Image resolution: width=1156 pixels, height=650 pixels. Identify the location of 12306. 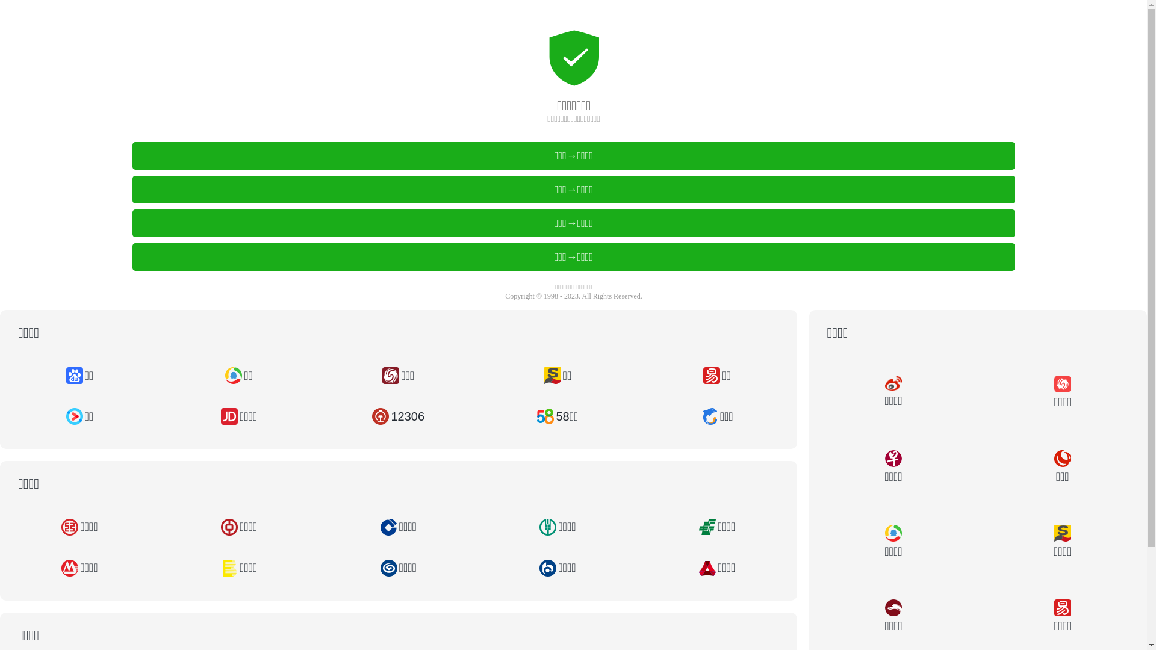
(399, 416).